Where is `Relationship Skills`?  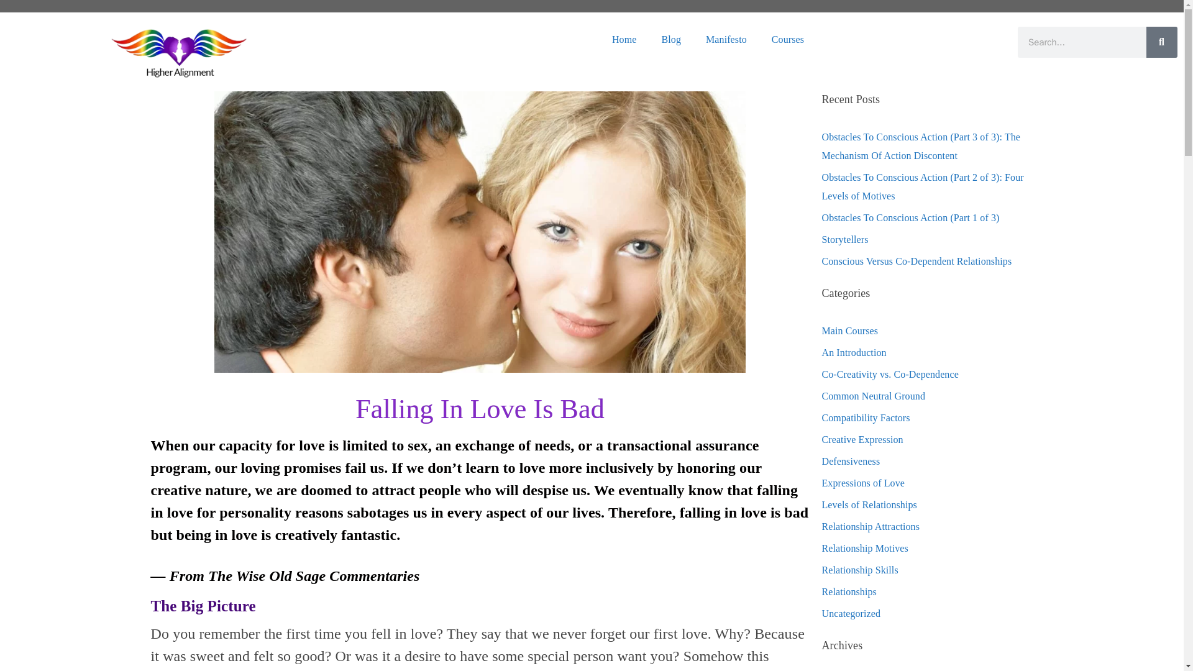
Relationship Skills is located at coordinates (860, 570).